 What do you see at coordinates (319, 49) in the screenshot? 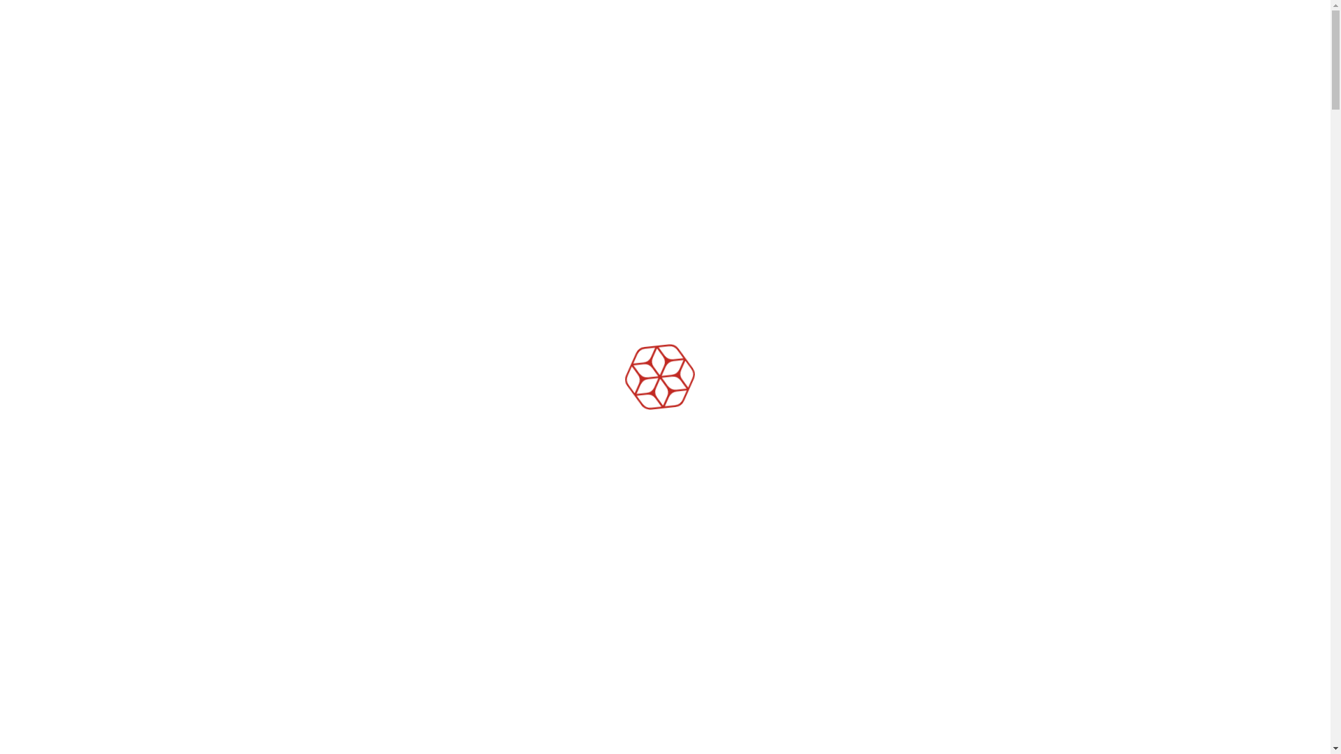
I see `ABOUT` at bounding box center [319, 49].